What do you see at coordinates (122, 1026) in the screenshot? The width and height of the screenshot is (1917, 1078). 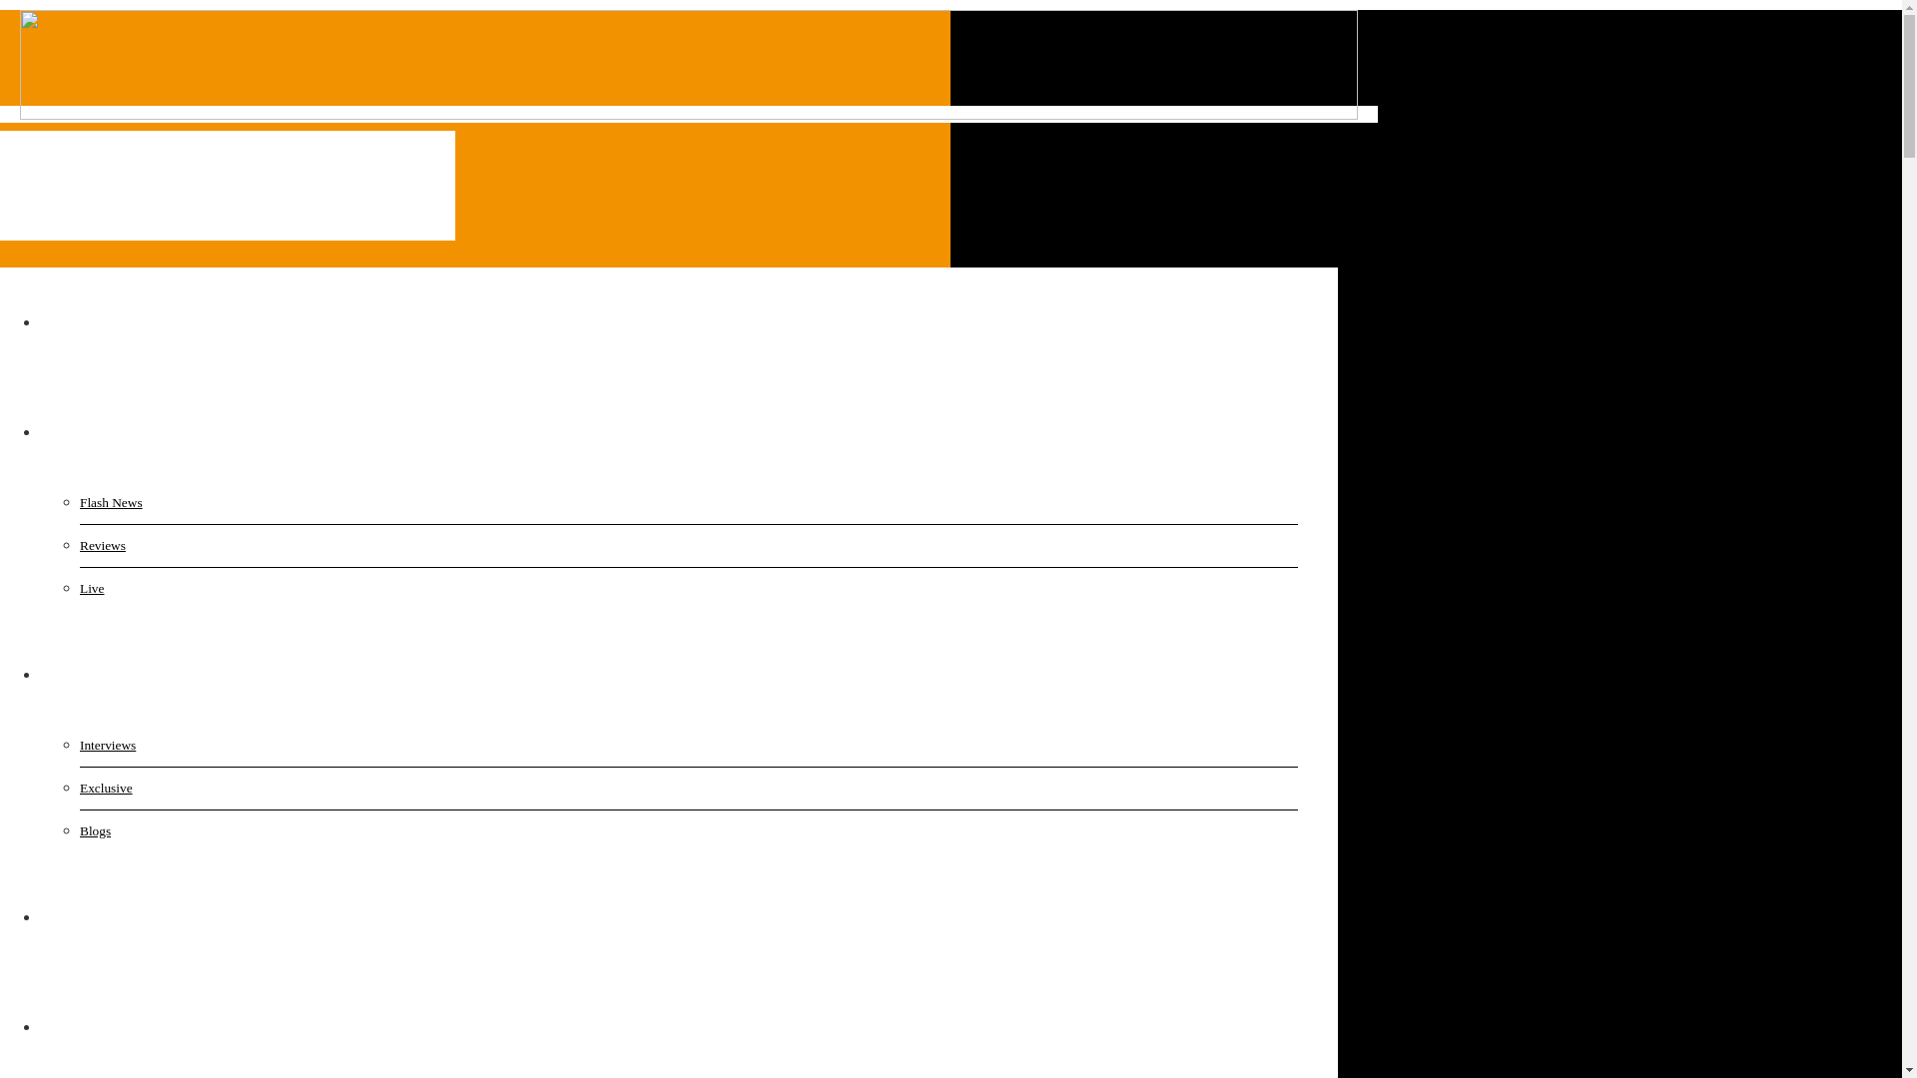 I see `LIFESTYLE` at bounding box center [122, 1026].